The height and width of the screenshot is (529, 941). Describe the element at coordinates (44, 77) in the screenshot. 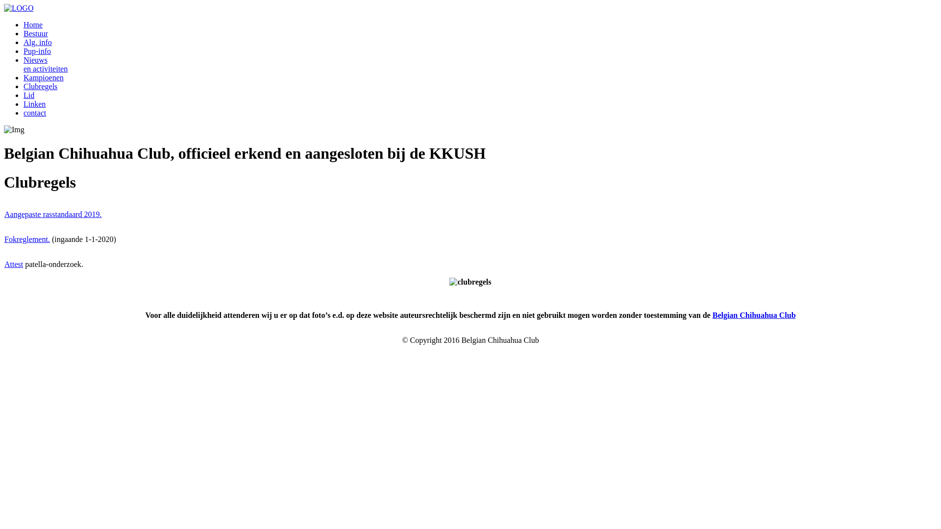

I see `Kampioenen` at that location.